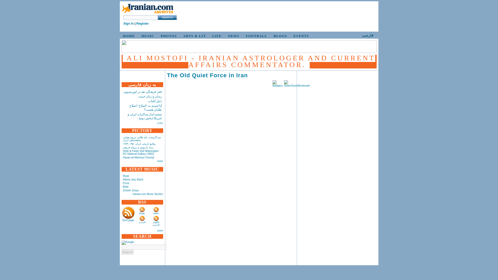 Image resolution: width=498 pixels, height=280 pixels. I want to click on Pyruz, so click(126, 183).